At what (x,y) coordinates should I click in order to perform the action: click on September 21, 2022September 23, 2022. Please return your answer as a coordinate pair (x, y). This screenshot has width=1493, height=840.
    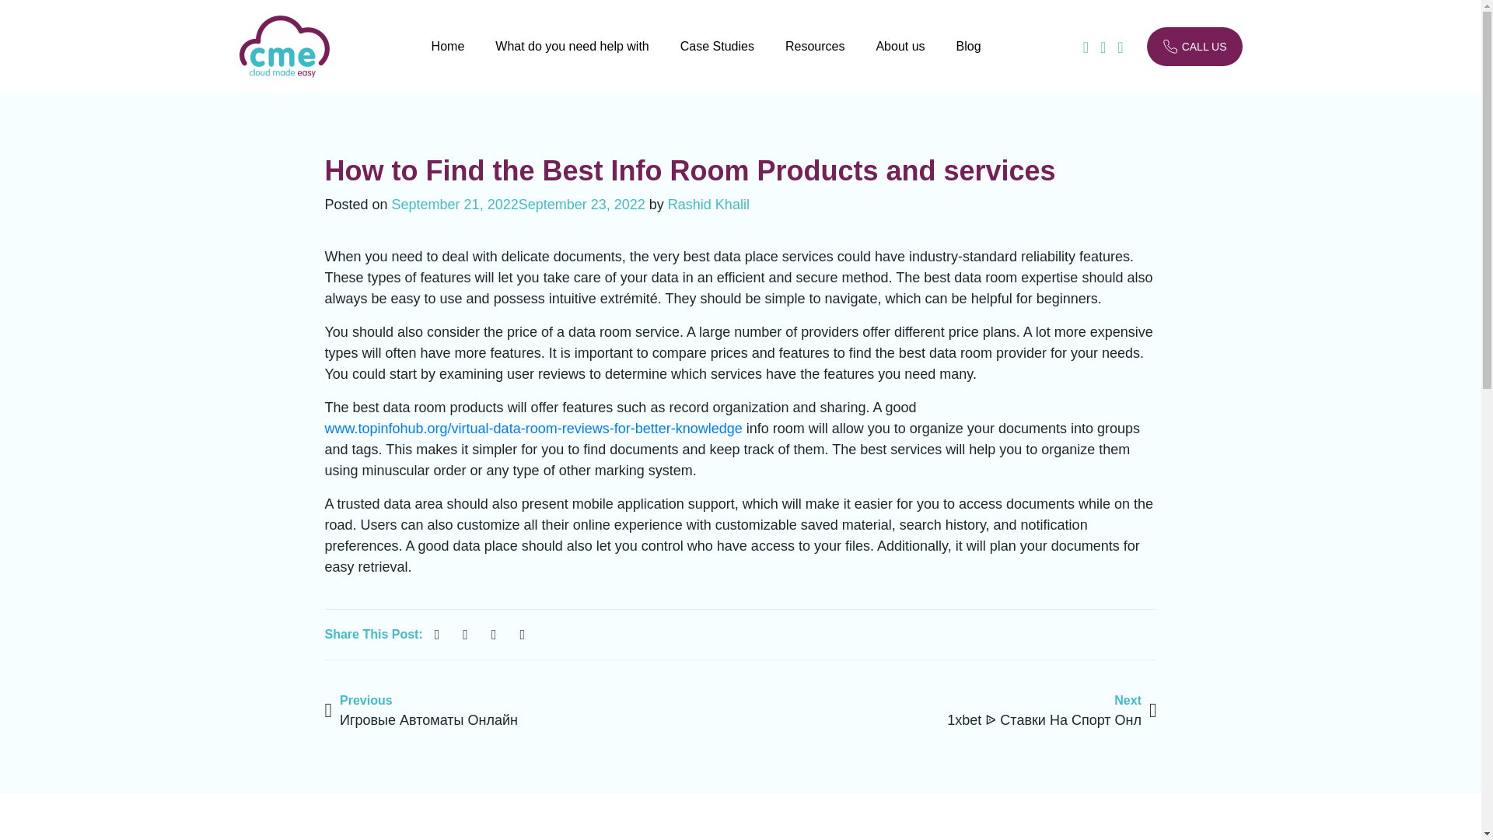
    Looking at the image, I should click on (518, 204).